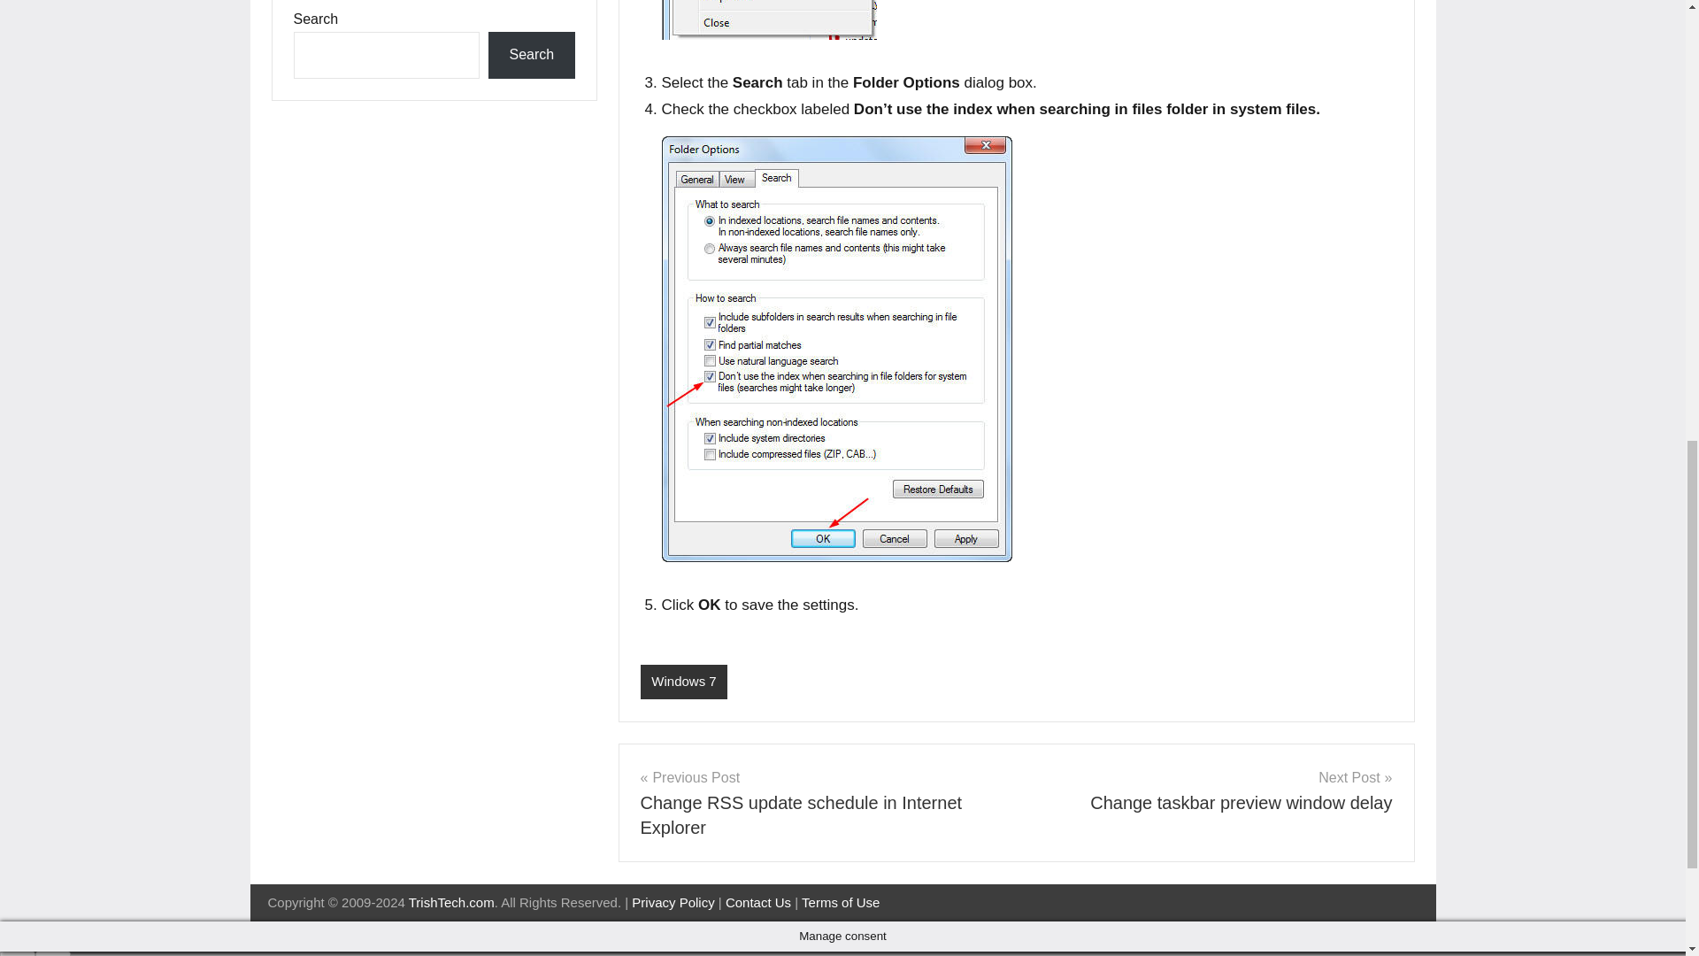 Image resolution: width=1699 pixels, height=956 pixels. Describe the element at coordinates (531, 55) in the screenshot. I see `Search` at that location.